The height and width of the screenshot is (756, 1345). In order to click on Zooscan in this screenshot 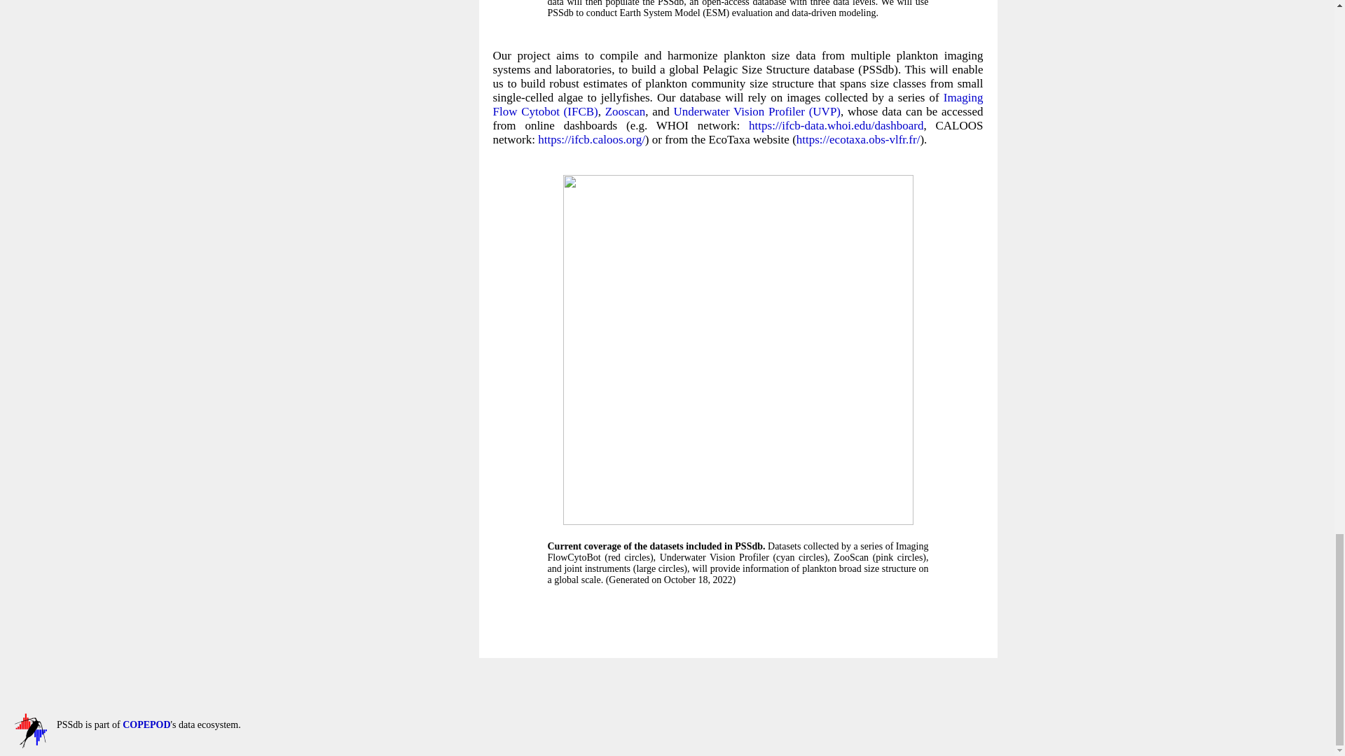, I will do `click(625, 111)`.